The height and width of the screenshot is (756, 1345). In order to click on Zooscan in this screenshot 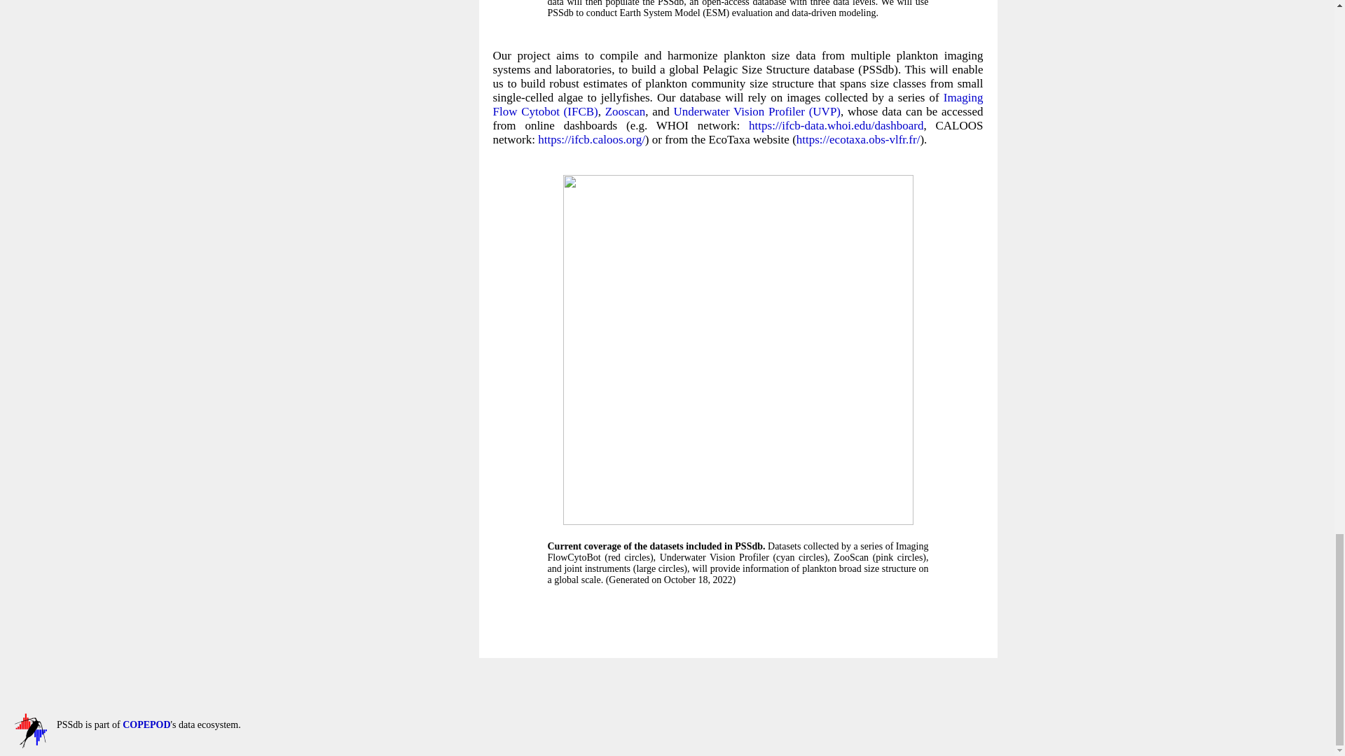, I will do `click(625, 111)`.